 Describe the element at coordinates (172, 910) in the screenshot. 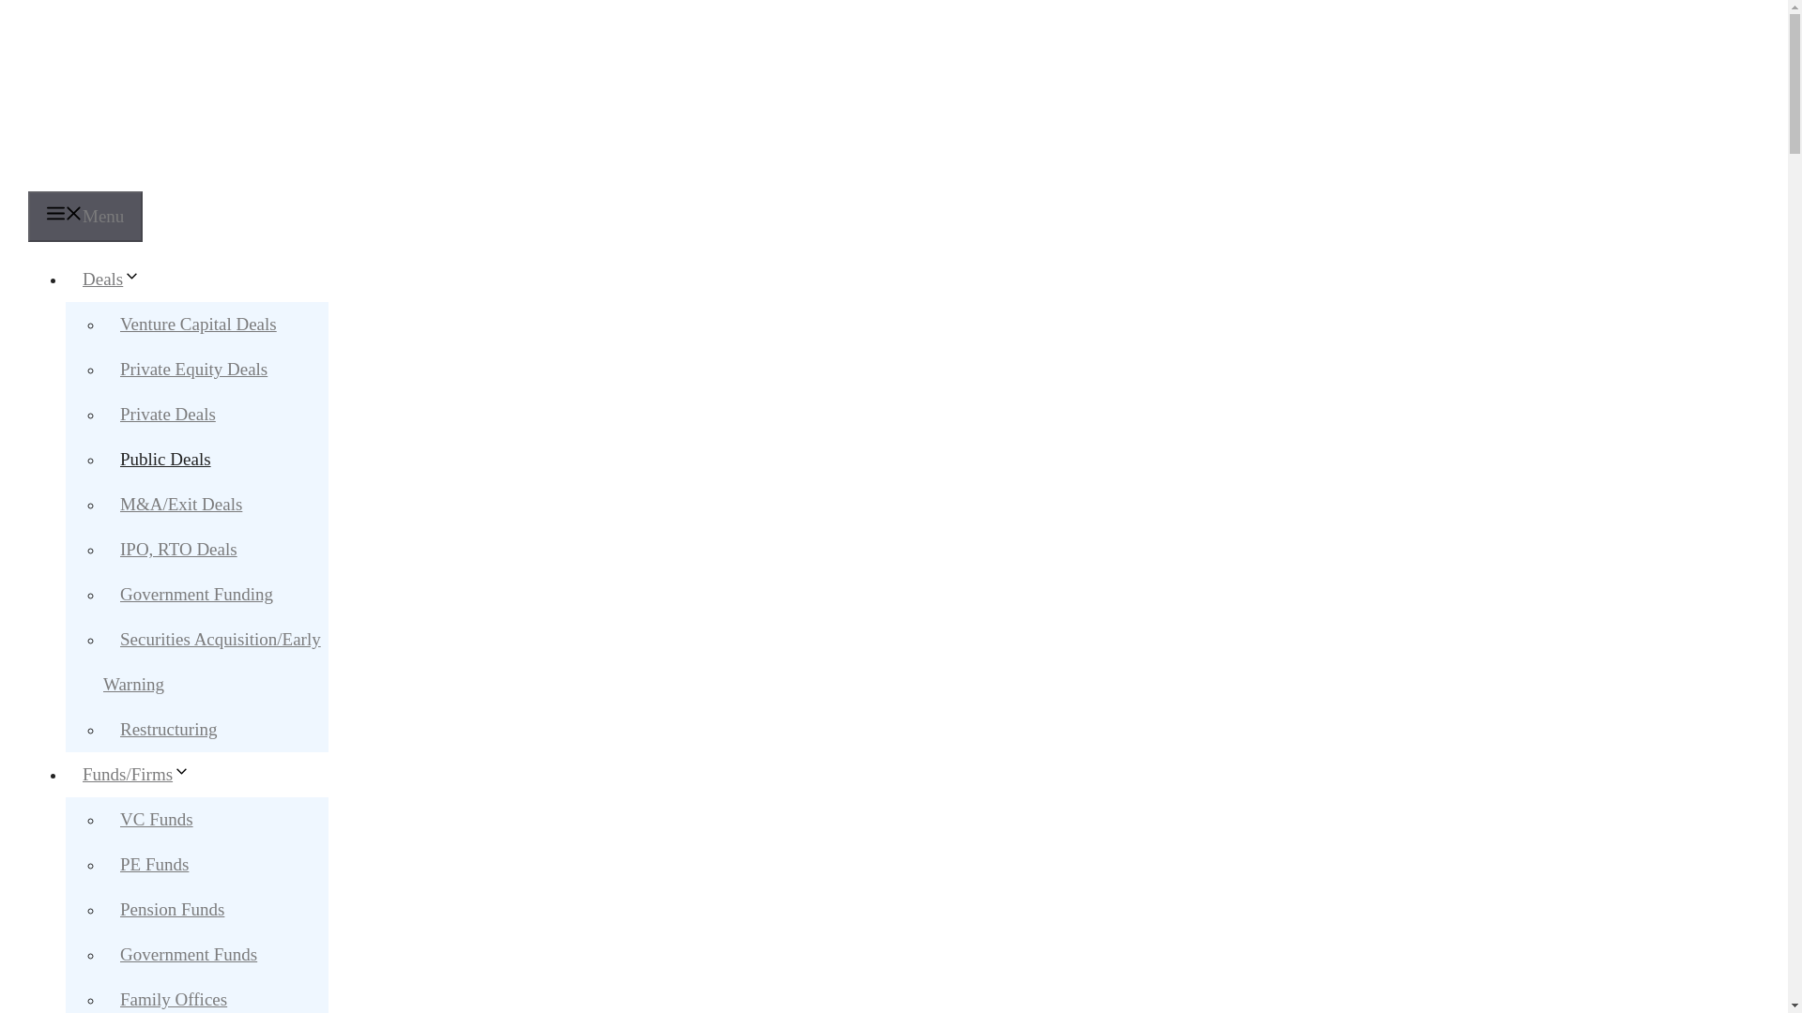

I see `Pension Funds` at that location.